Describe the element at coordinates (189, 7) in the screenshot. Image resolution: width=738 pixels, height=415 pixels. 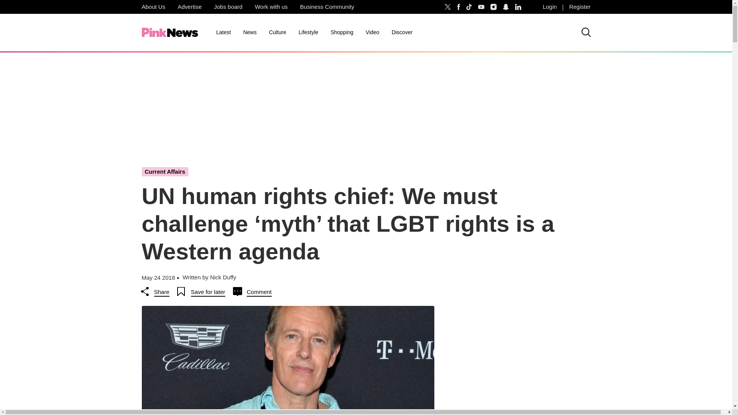
I see `Advertise` at that location.